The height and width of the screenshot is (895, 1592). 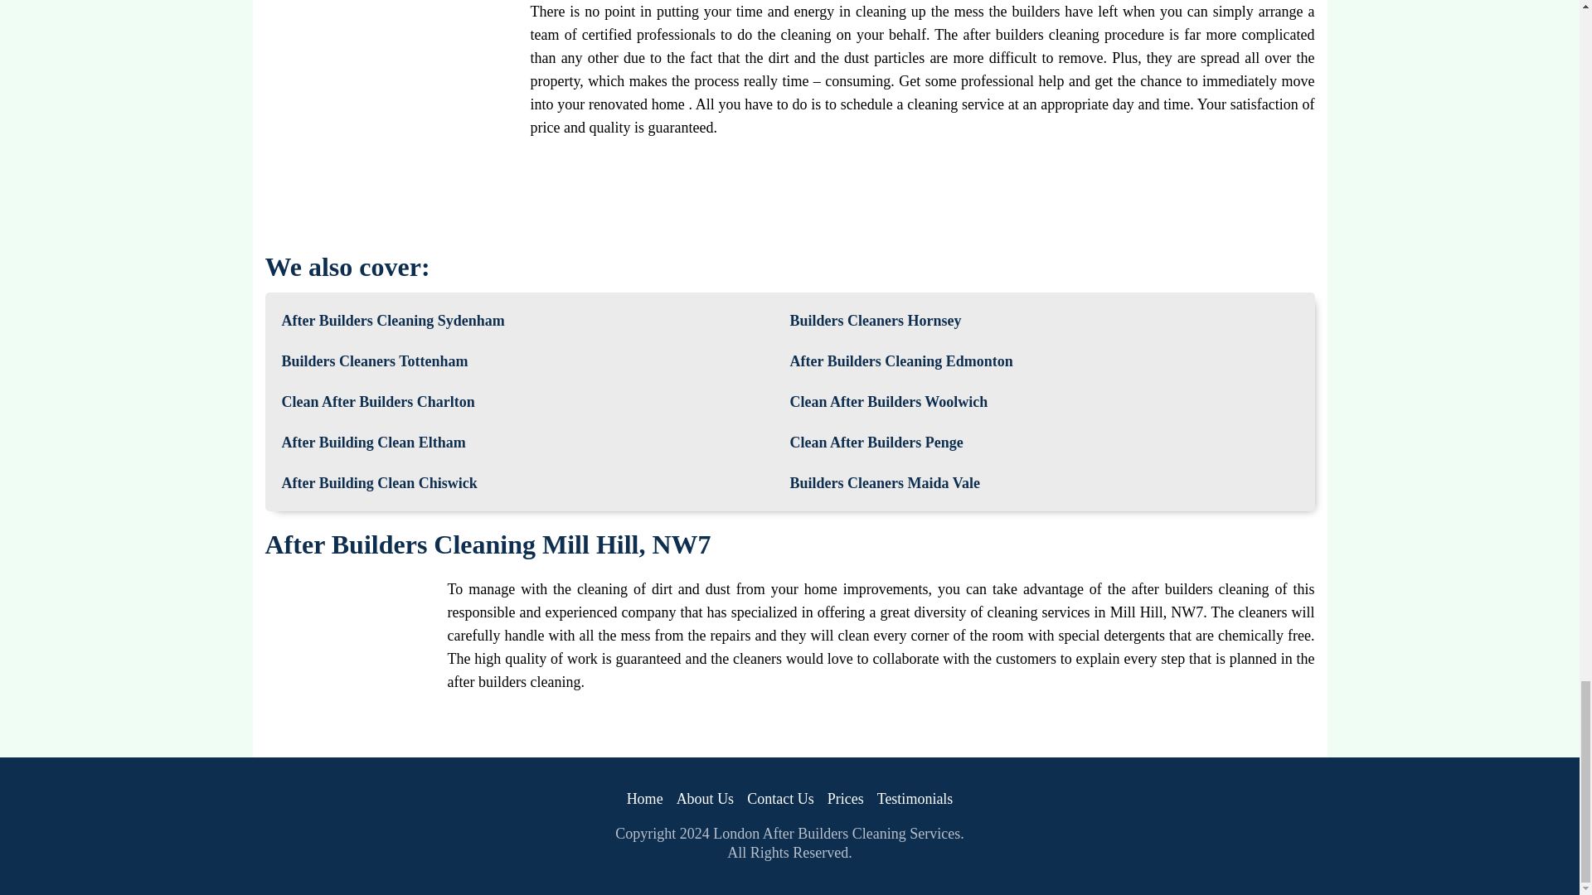 What do you see at coordinates (378, 402) in the screenshot?
I see `Clean After Builders Charlton` at bounding box center [378, 402].